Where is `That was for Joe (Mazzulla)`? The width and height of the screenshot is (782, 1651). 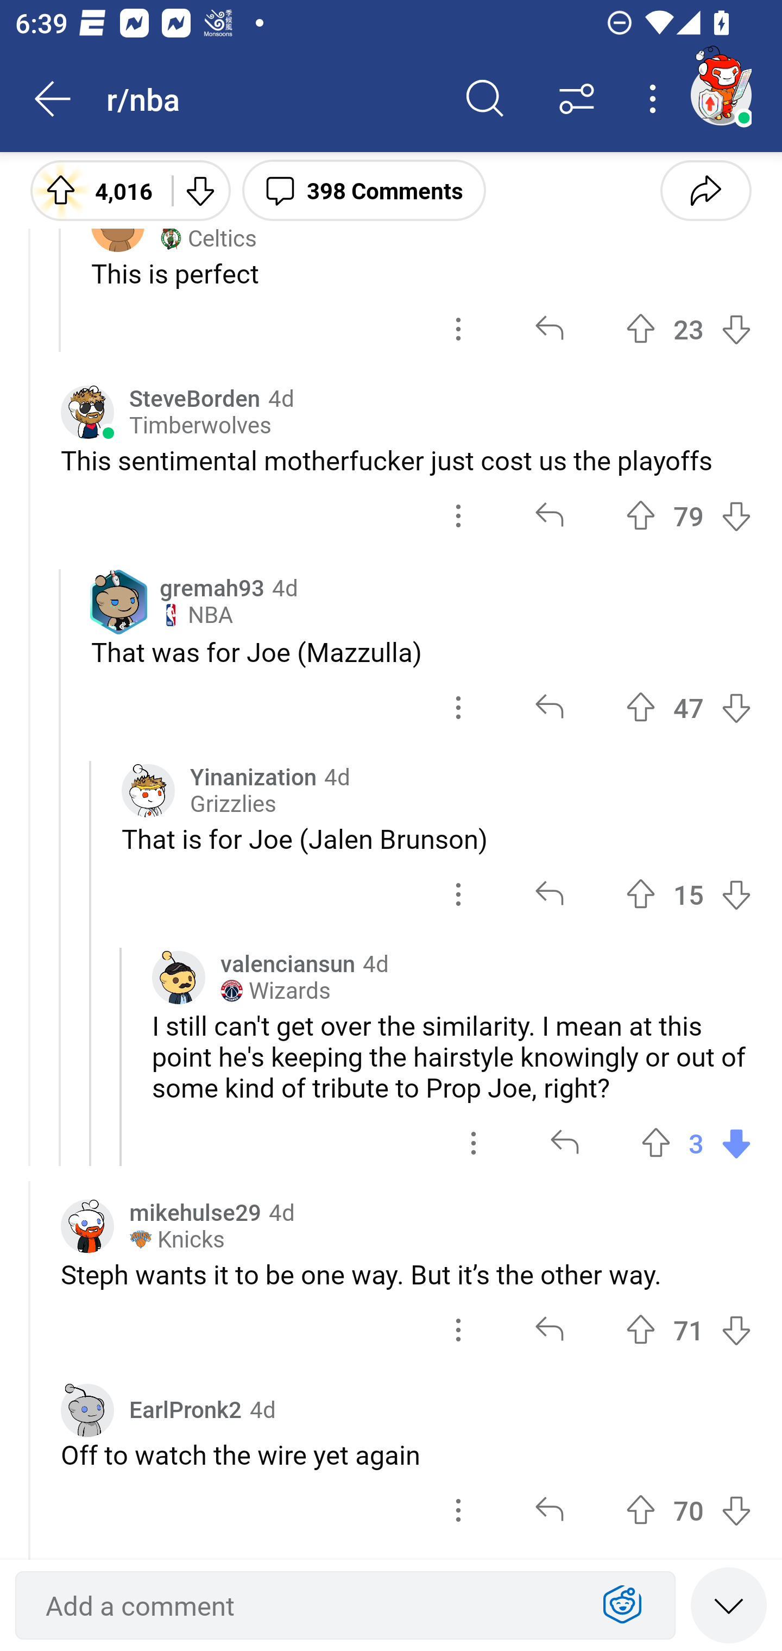 That was for Joe (Mazzulla) is located at coordinates (421, 652).